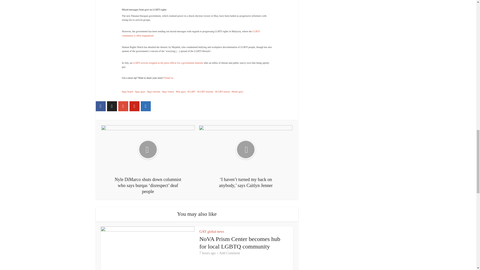  What do you see at coordinates (181, 91) in the screenshot?
I see `hot guys` at bounding box center [181, 91].